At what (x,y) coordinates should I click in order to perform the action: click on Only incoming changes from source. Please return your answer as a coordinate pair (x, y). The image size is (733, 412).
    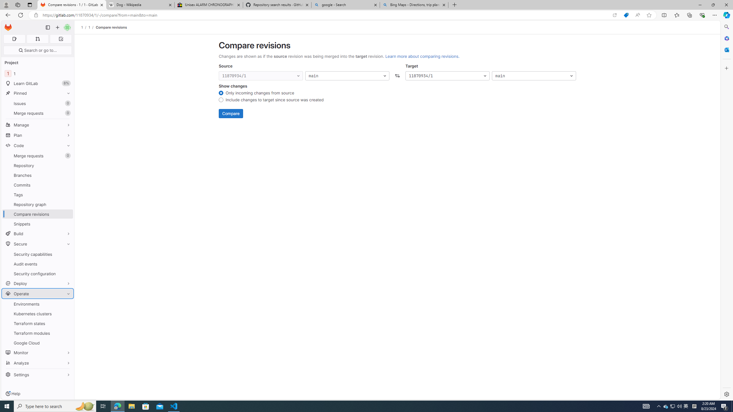
    Looking at the image, I should click on (221, 94).